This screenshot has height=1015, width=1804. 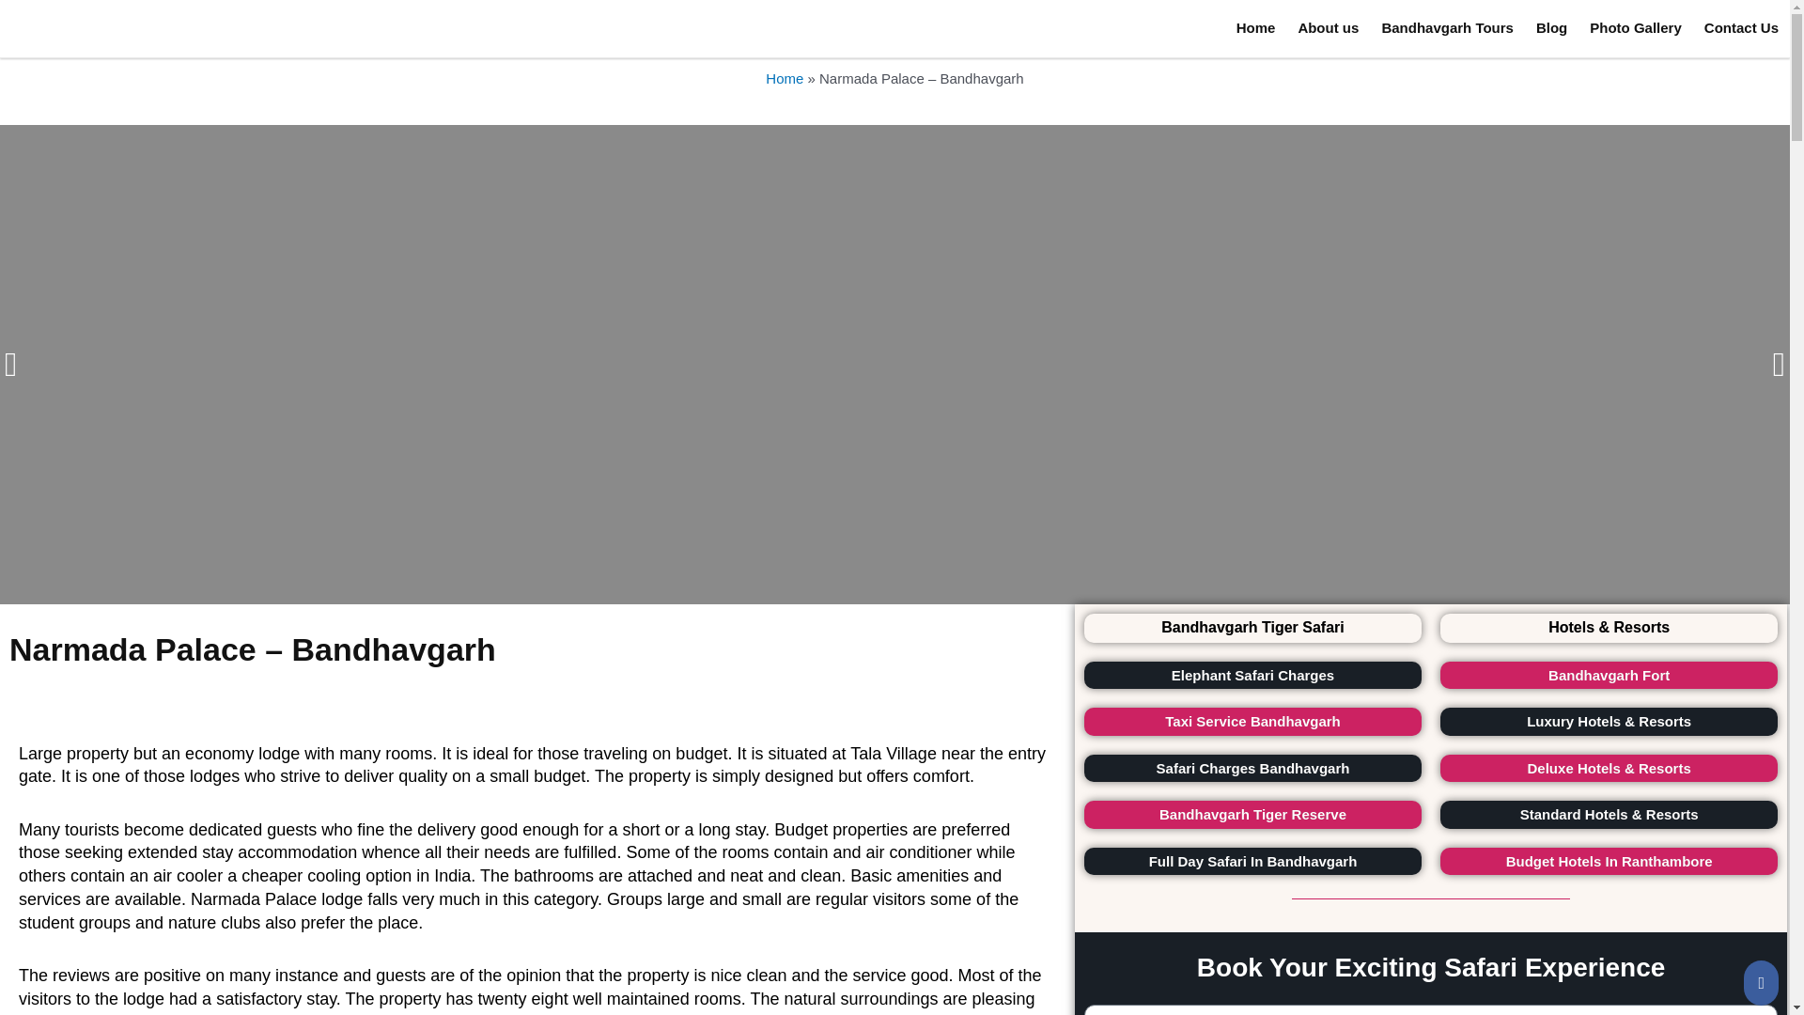 What do you see at coordinates (1616, 675) in the screenshot?
I see `Bandhavgarh Fort` at bounding box center [1616, 675].